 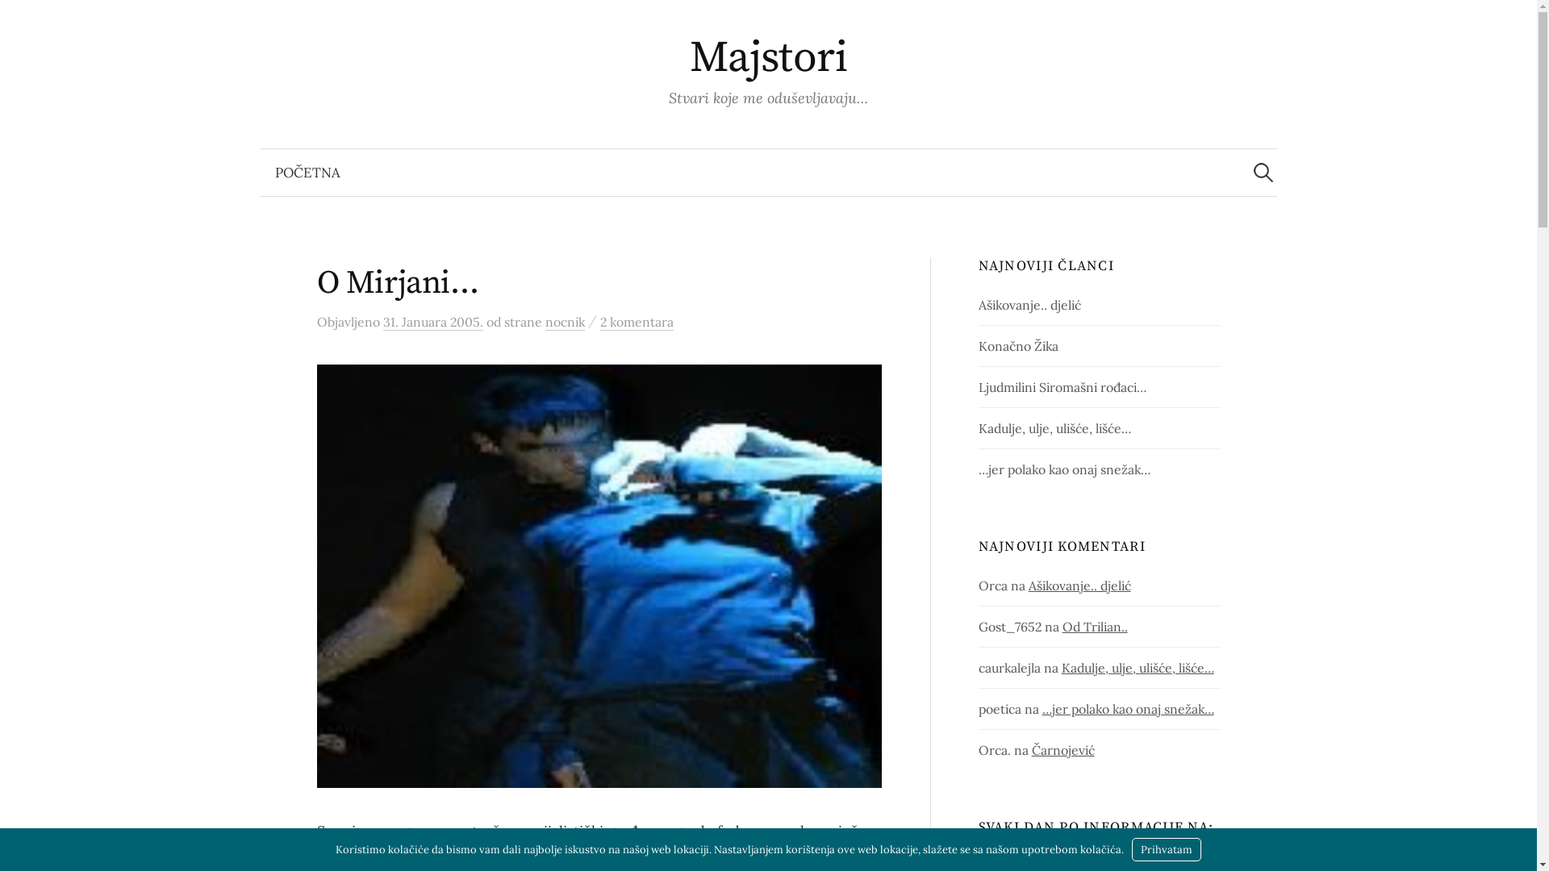 What do you see at coordinates (20, 20) in the screenshot?
I see `Pretraga` at bounding box center [20, 20].